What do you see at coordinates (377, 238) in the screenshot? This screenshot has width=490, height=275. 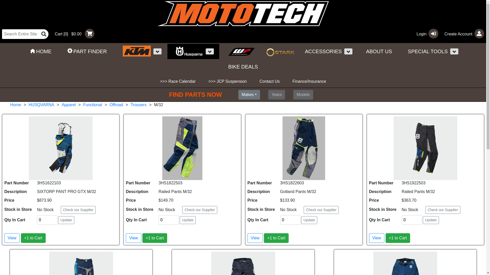 I see `View` at bounding box center [377, 238].